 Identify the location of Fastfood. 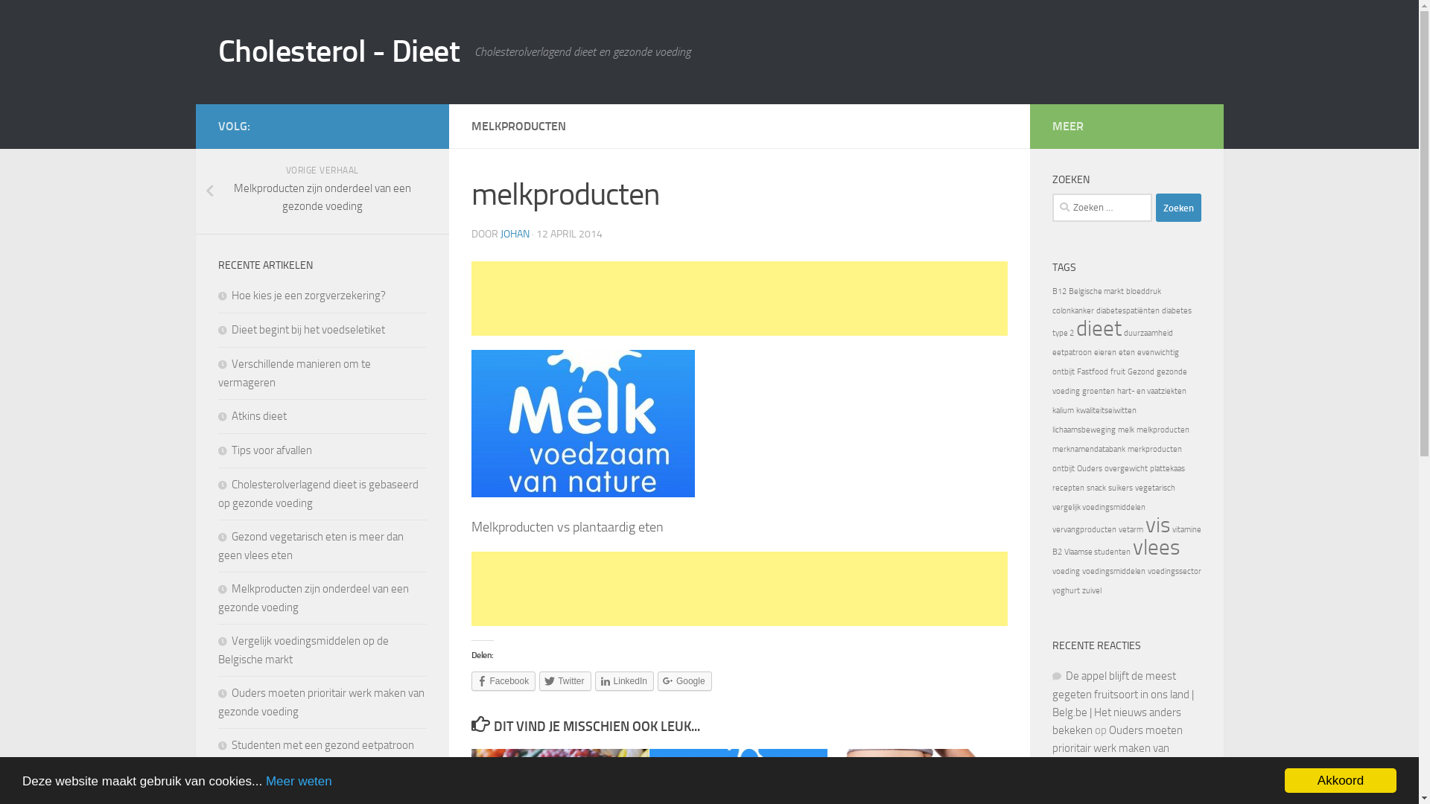
(1093, 372).